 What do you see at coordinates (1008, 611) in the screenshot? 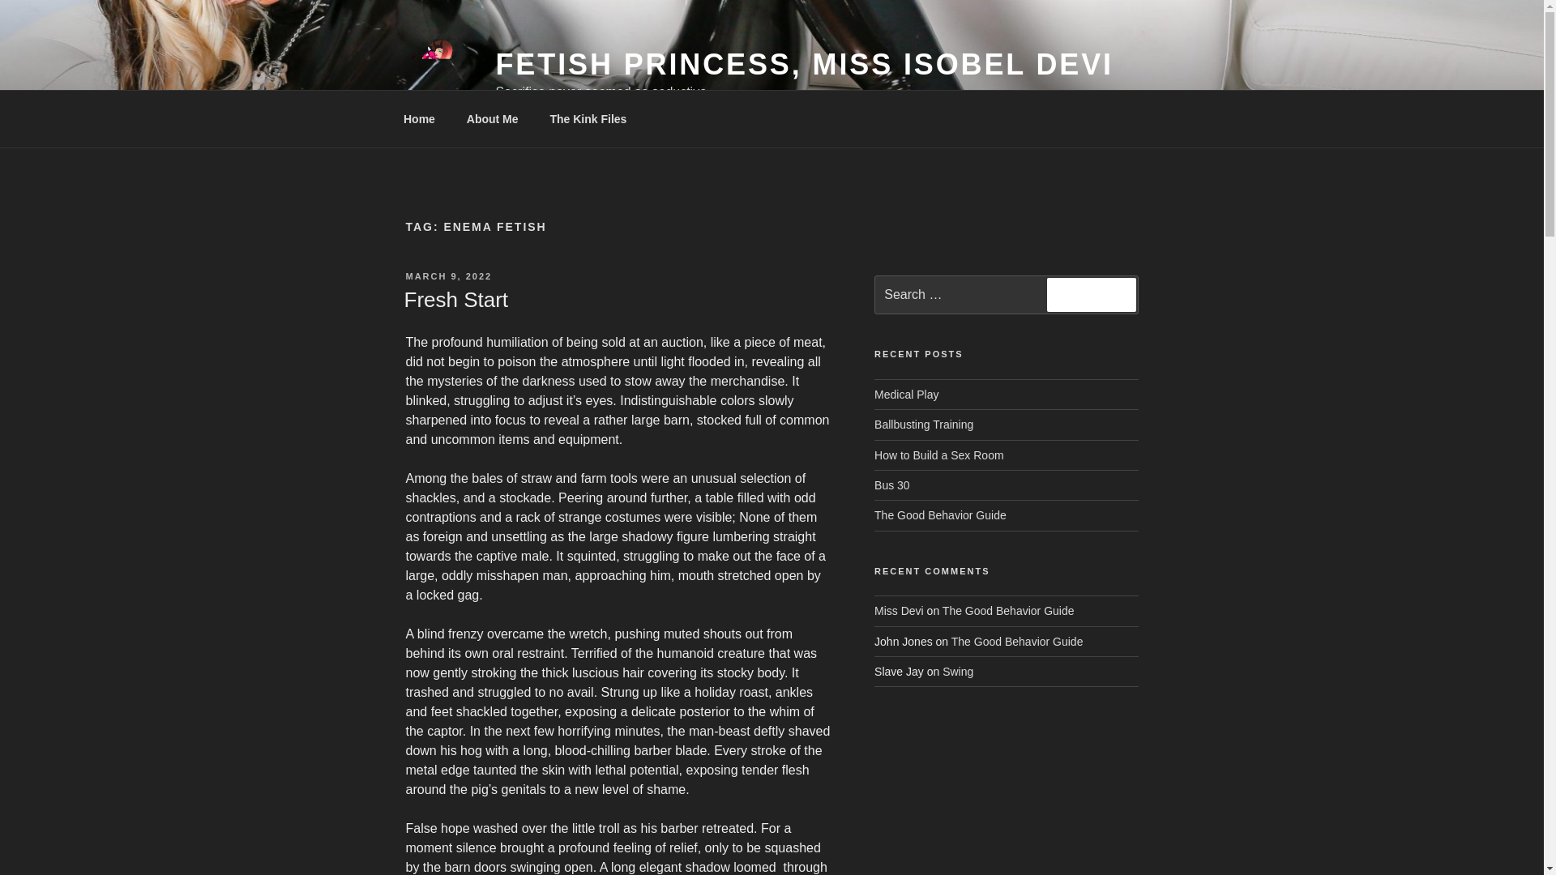
I see `The Good Behavior Guide` at bounding box center [1008, 611].